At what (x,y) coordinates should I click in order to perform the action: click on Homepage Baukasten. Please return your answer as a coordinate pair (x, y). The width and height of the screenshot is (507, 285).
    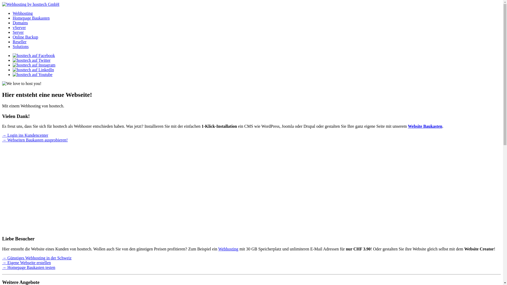
    Looking at the image, I should click on (31, 18).